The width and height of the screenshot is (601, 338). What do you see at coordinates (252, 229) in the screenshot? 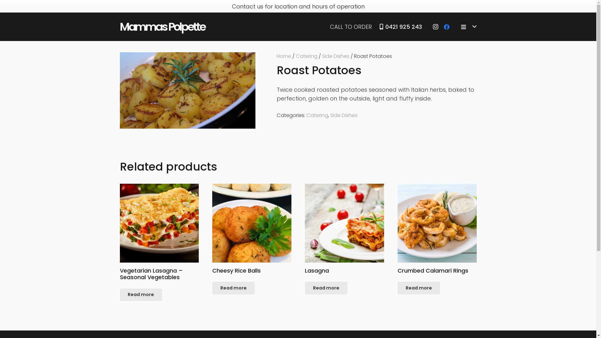
I see `Cheesy Rice Balls` at bounding box center [252, 229].